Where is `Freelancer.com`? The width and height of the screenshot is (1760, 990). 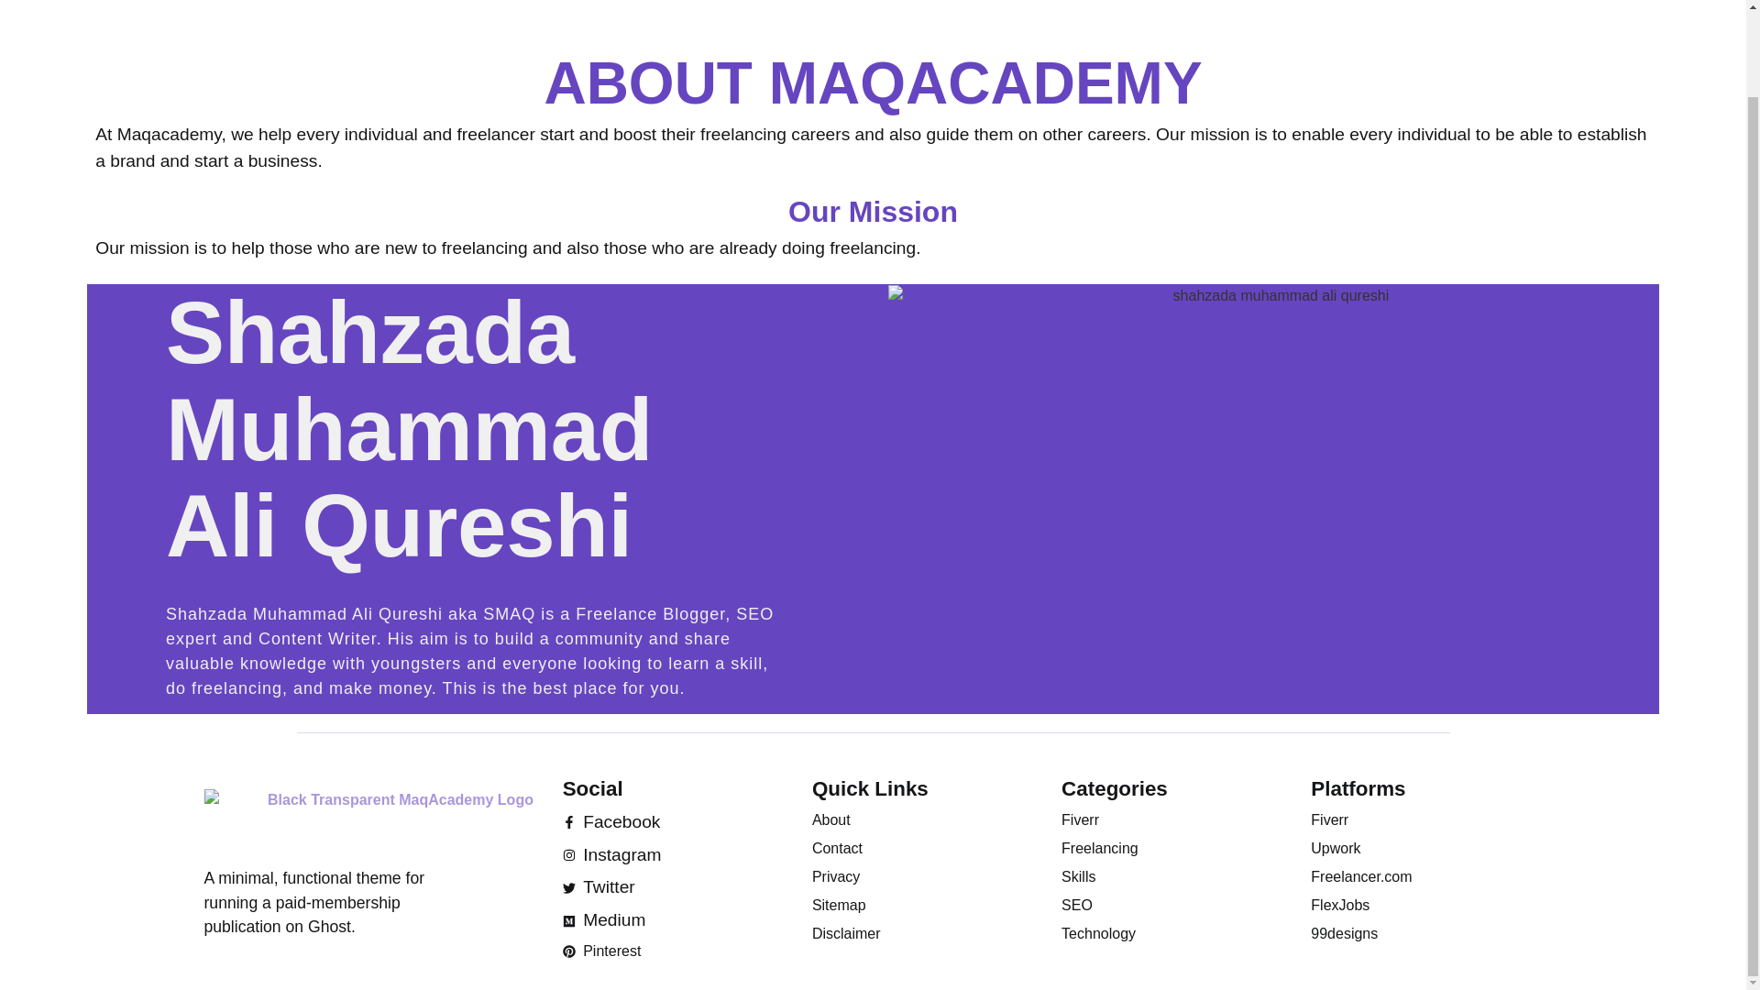
Freelancer.com is located at coordinates (1422, 876).